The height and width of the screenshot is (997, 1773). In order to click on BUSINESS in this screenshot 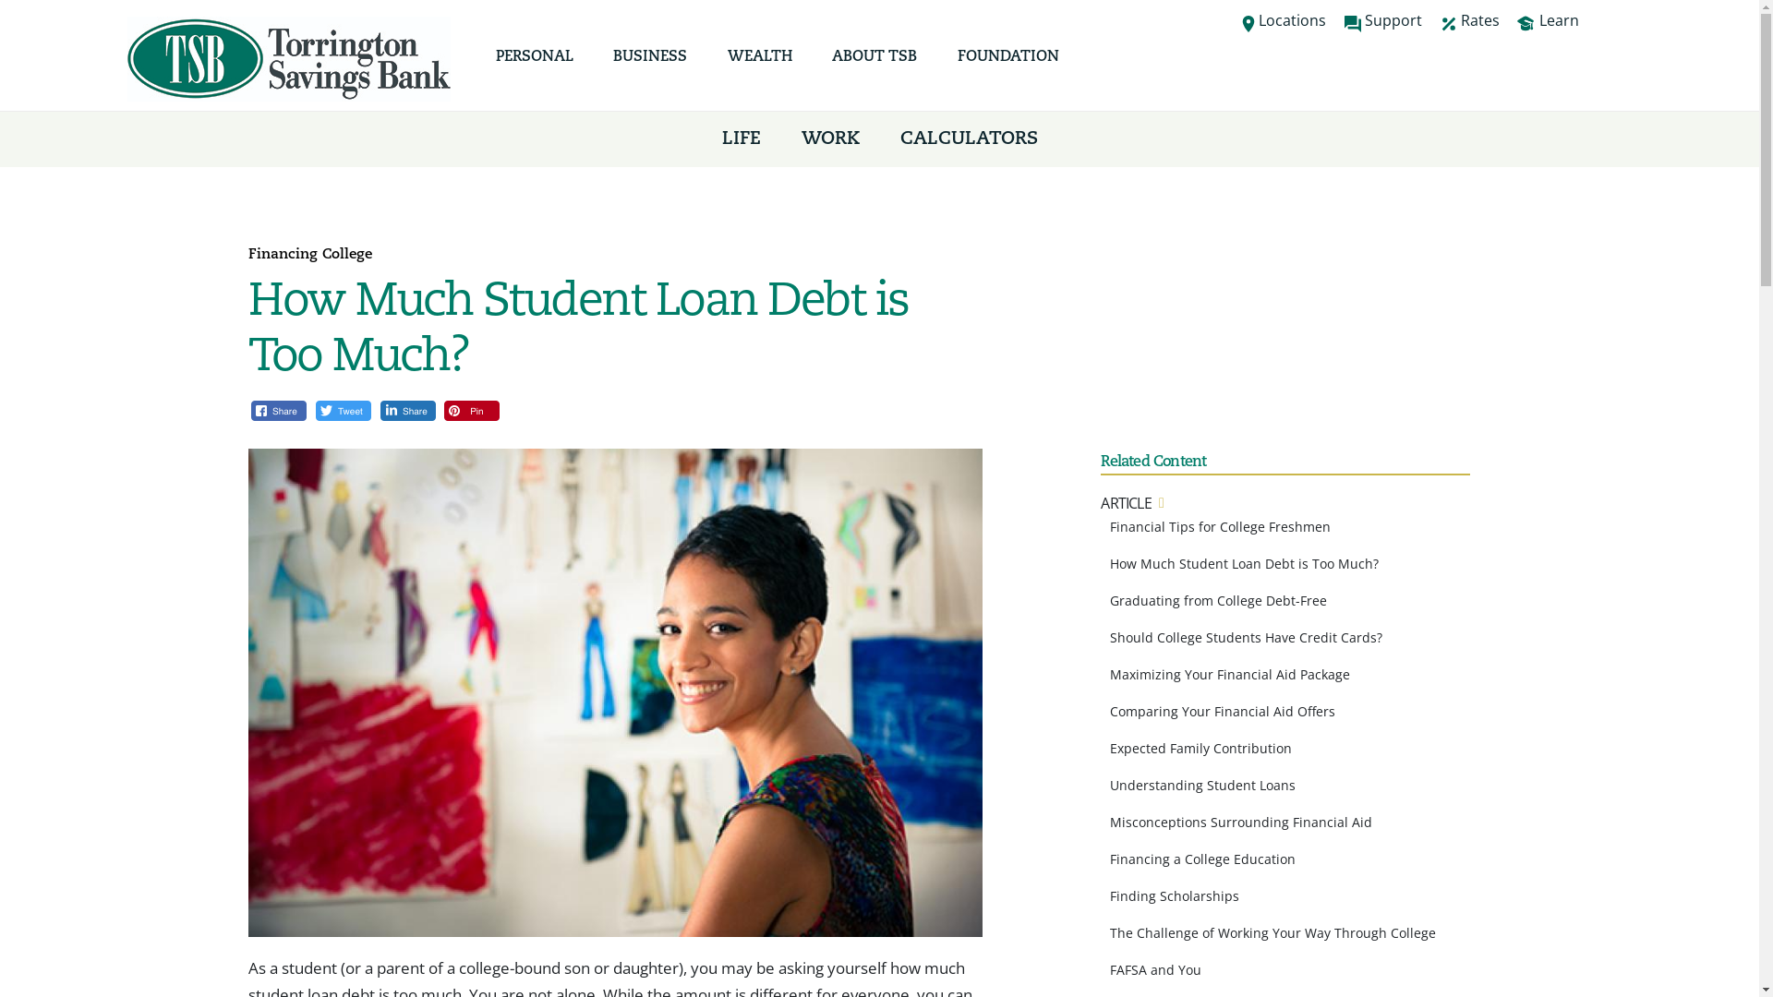, I will do `click(650, 65)`.